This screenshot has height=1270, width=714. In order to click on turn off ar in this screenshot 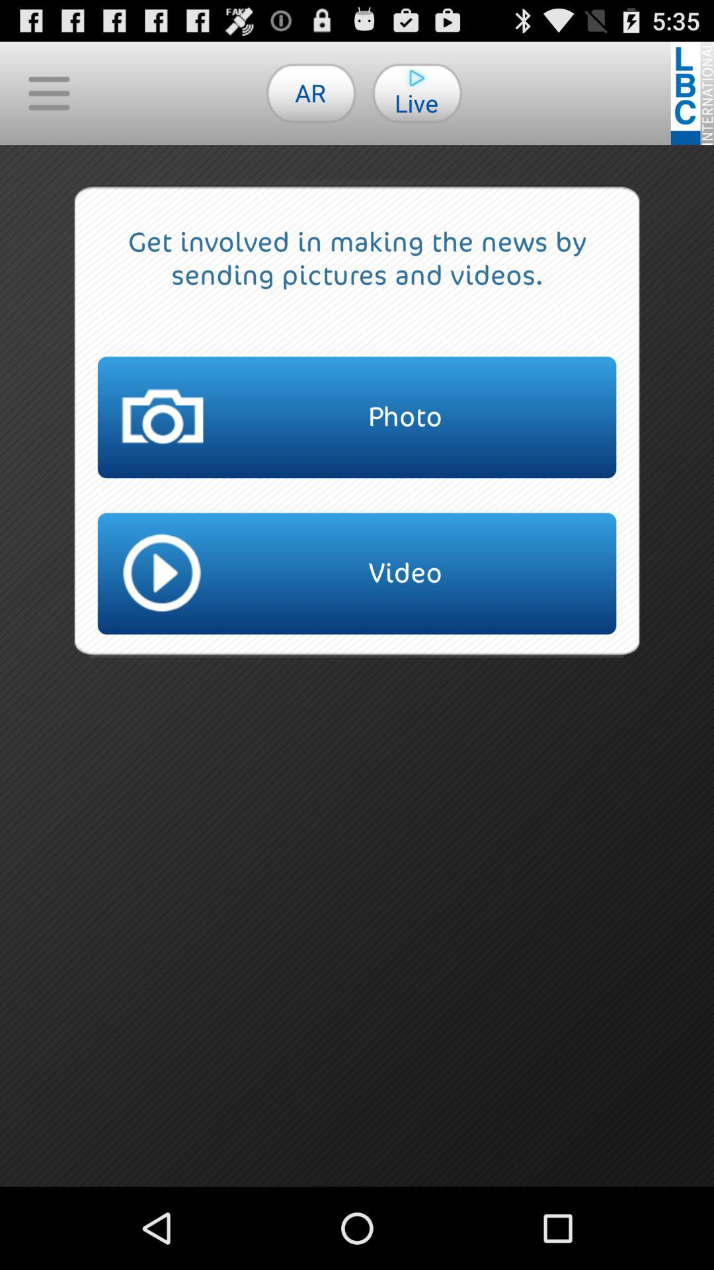, I will do `click(311, 93)`.